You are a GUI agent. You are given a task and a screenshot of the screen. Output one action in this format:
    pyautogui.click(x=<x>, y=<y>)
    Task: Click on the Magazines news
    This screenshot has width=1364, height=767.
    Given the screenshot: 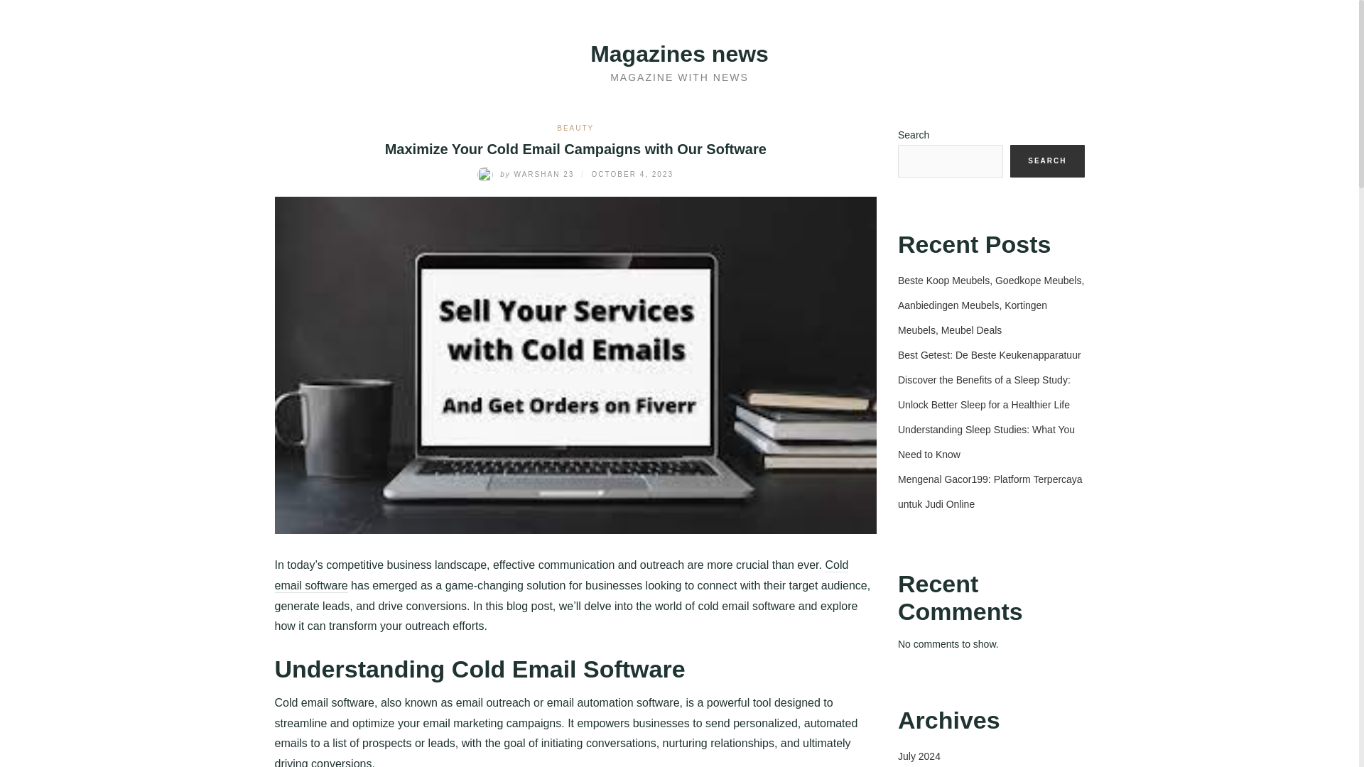 What is the action you would take?
    pyautogui.click(x=679, y=54)
    